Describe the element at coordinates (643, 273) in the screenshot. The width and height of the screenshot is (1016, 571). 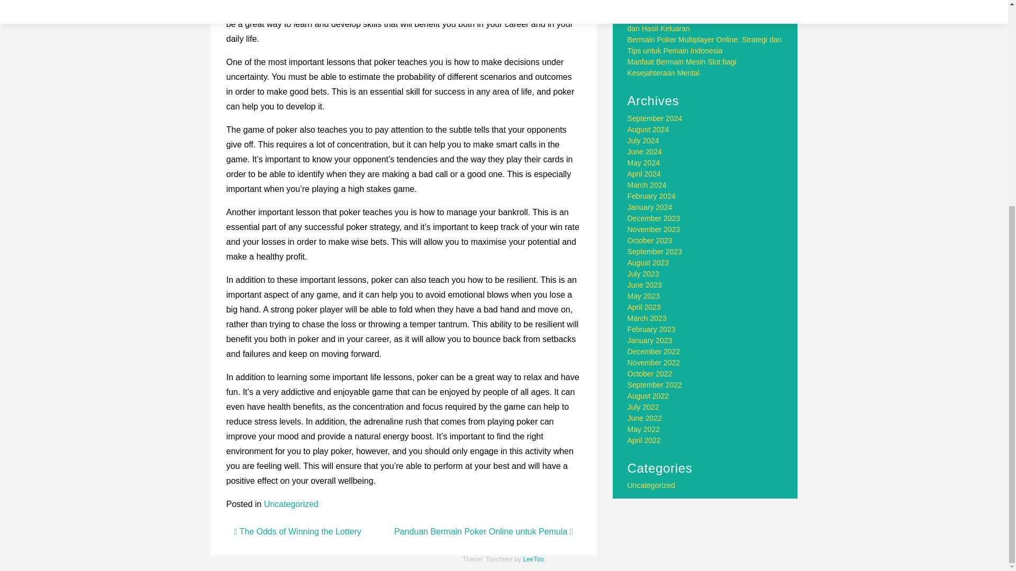
I see `July 2023` at that location.